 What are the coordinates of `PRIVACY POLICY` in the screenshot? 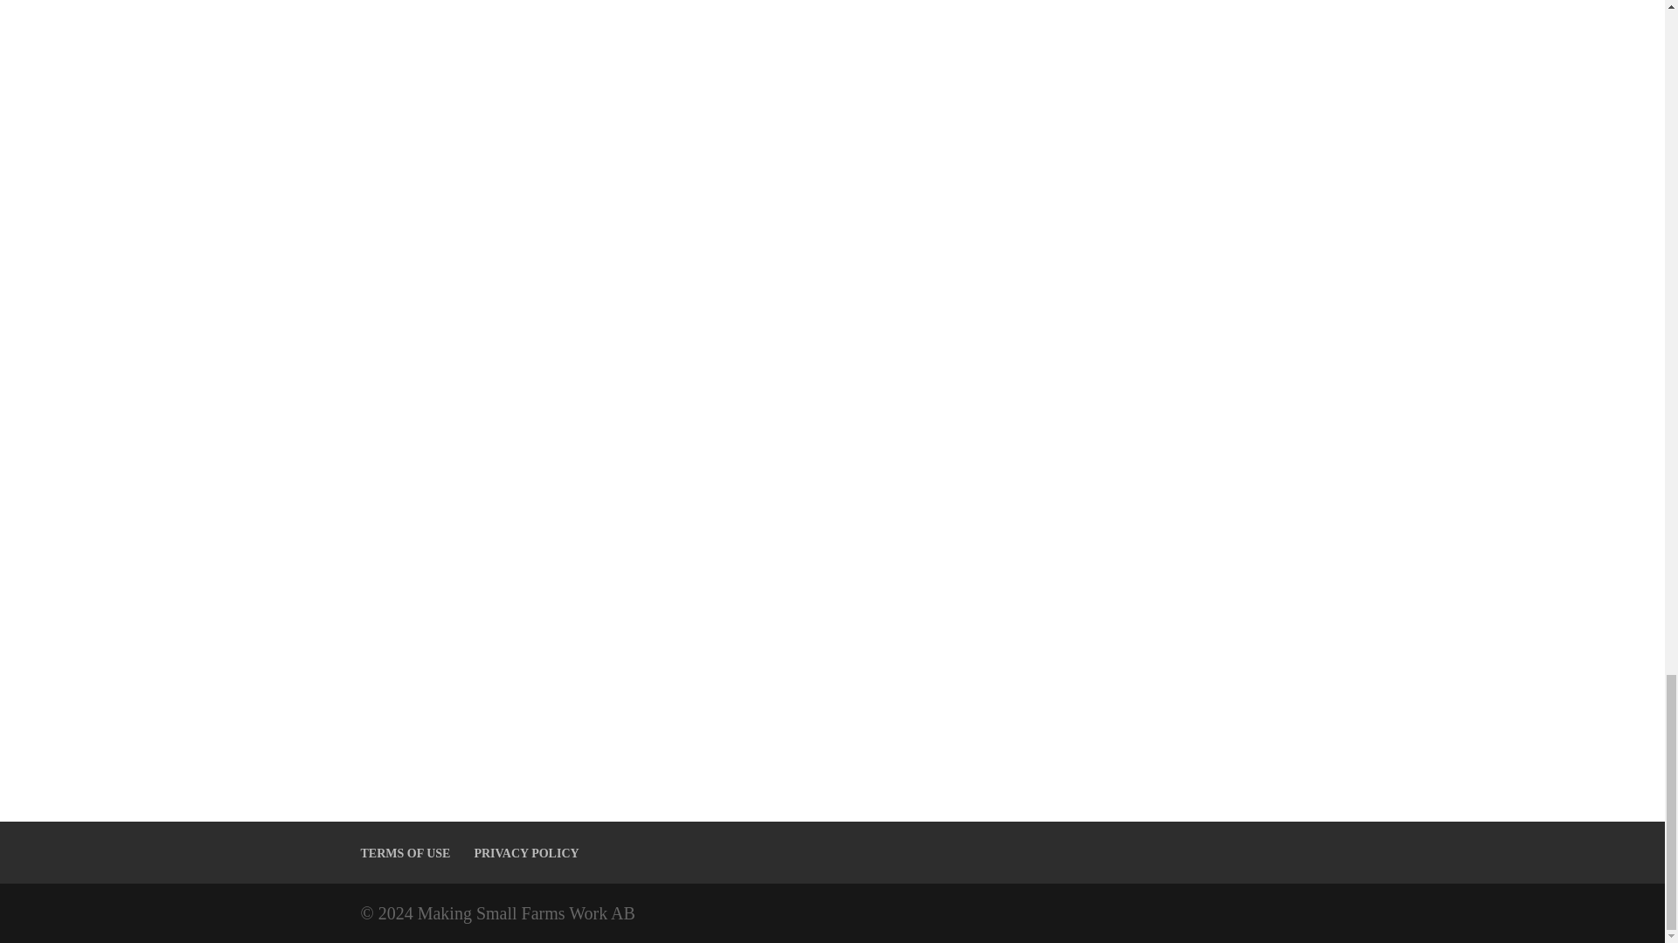 It's located at (526, 852).